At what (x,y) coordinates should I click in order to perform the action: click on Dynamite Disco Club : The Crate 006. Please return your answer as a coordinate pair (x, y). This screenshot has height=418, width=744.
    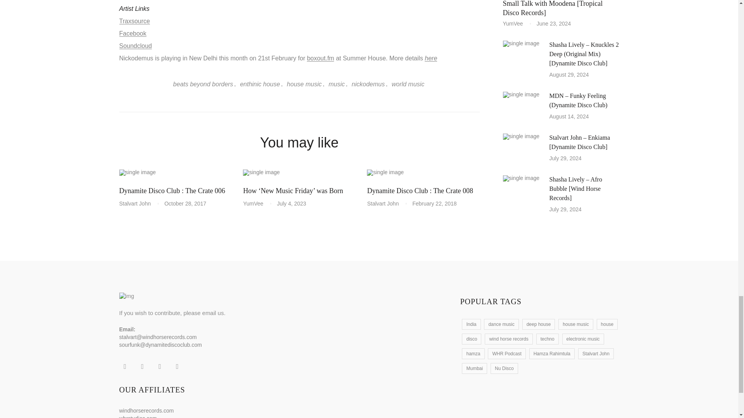
    Looking at the image, I should click on (172, 190).